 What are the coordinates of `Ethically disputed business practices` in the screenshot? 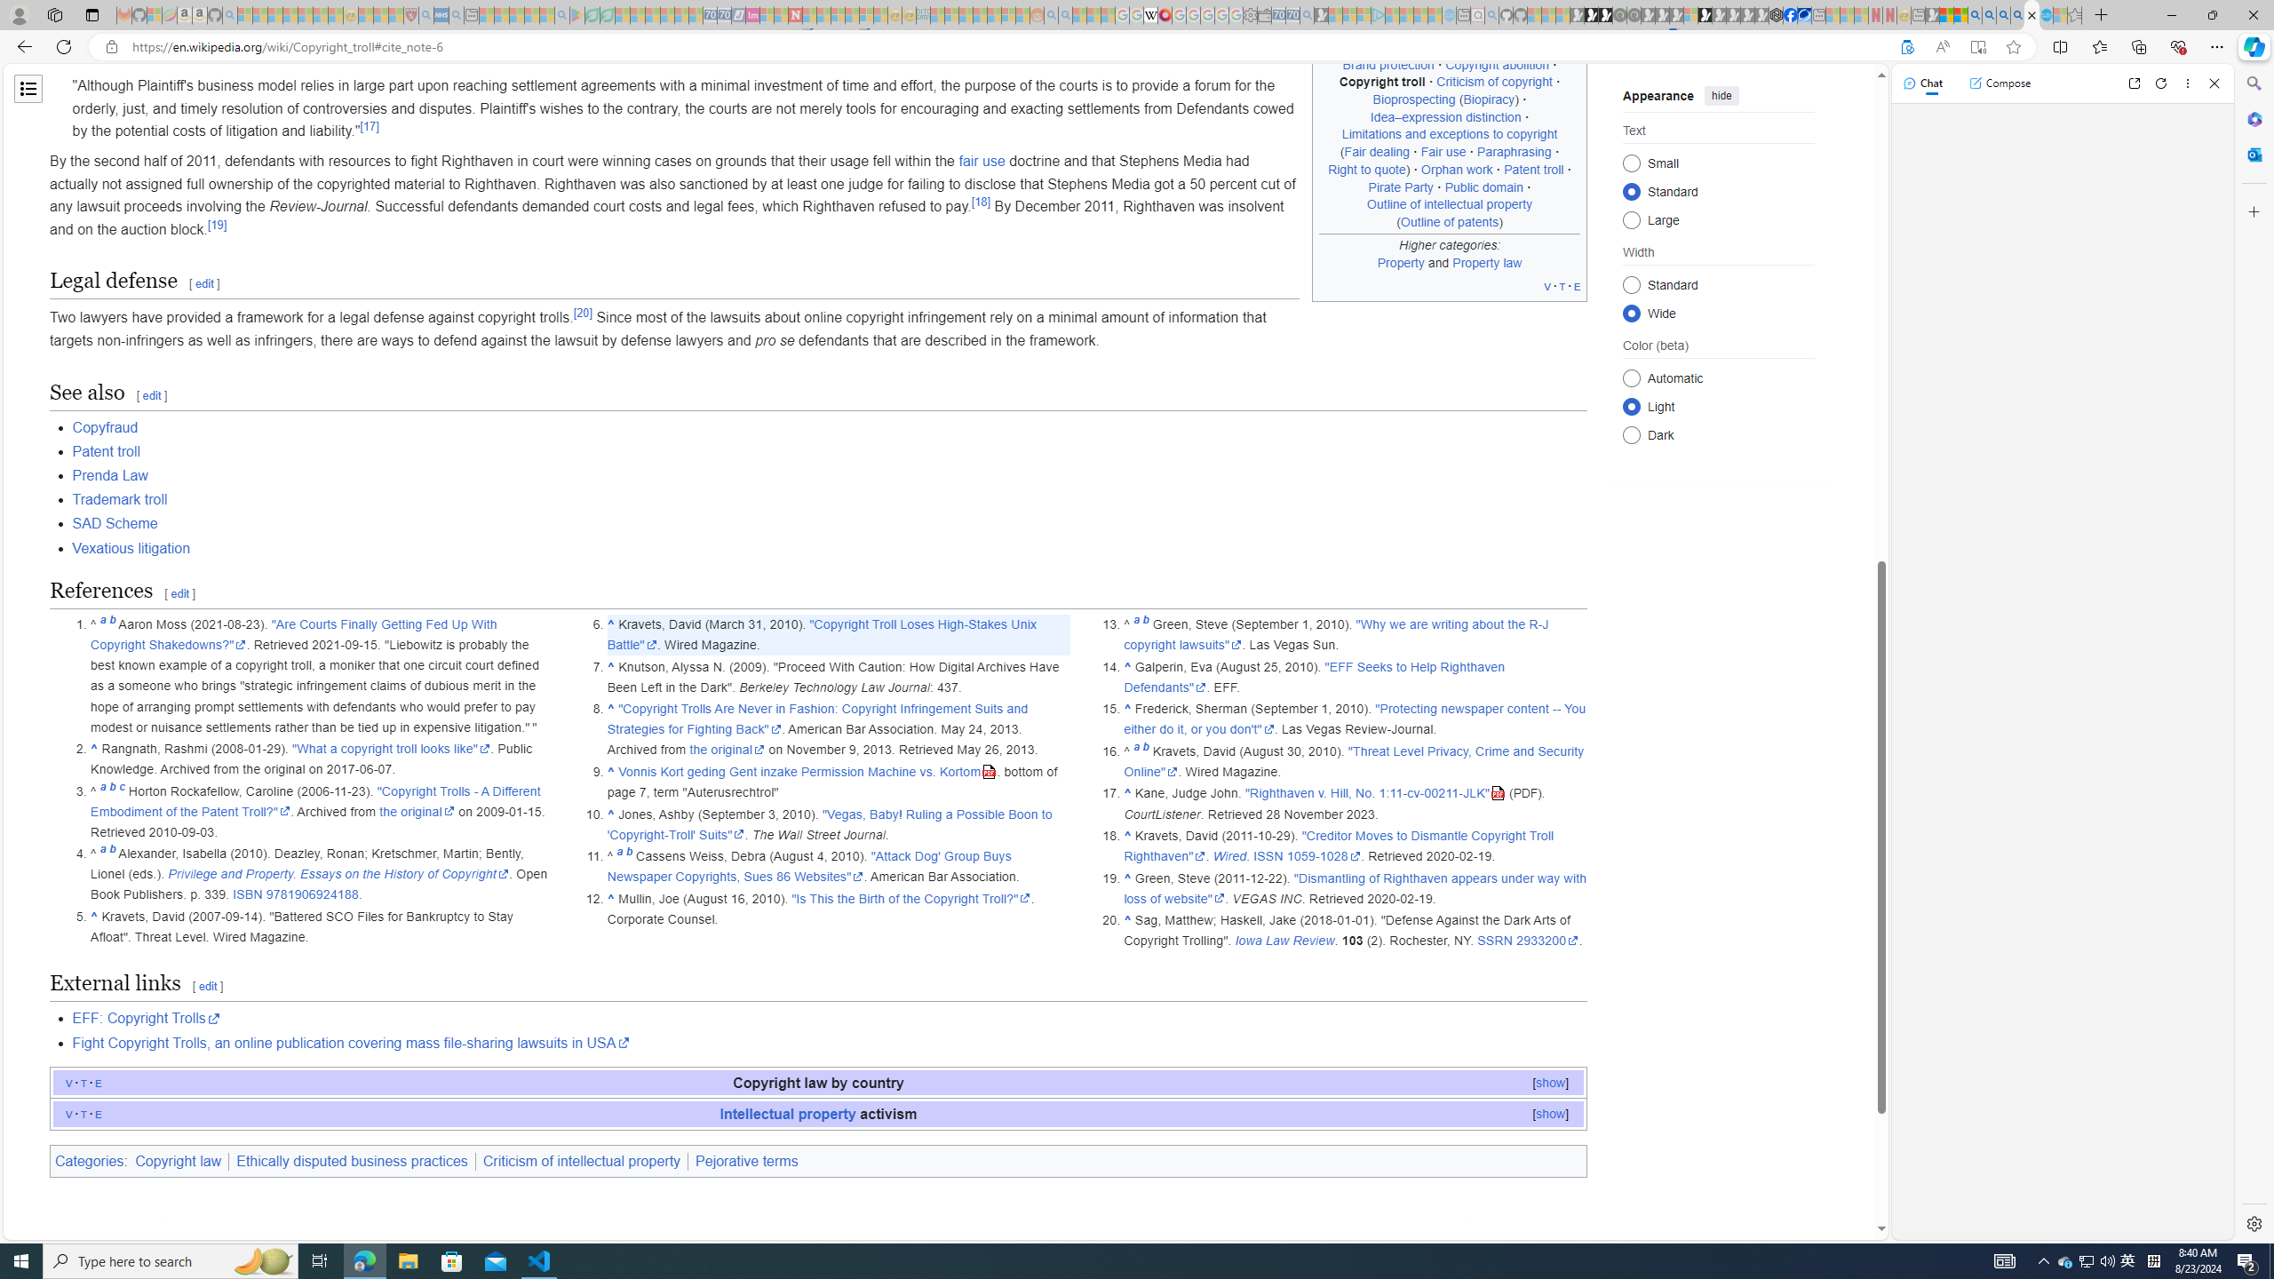 It's located at (352, 1160).